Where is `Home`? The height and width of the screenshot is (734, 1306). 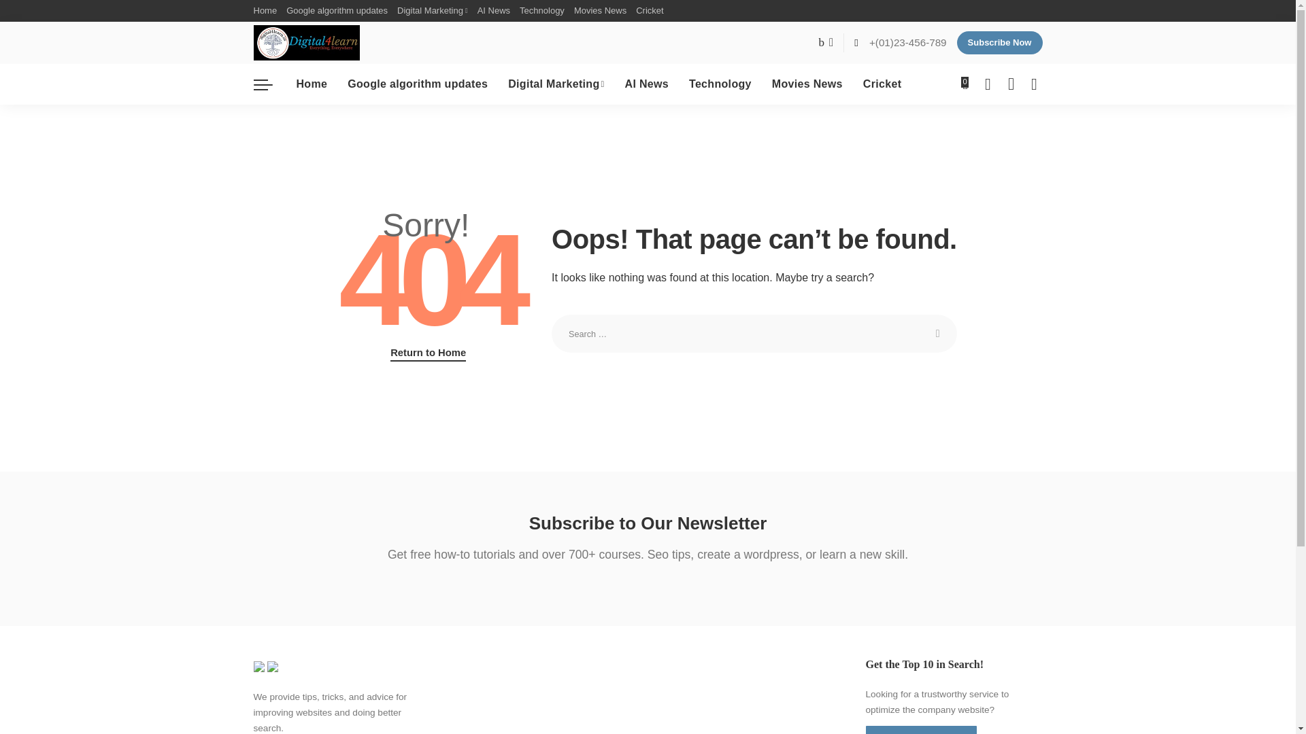
Home is located at coordinates (267, 11).